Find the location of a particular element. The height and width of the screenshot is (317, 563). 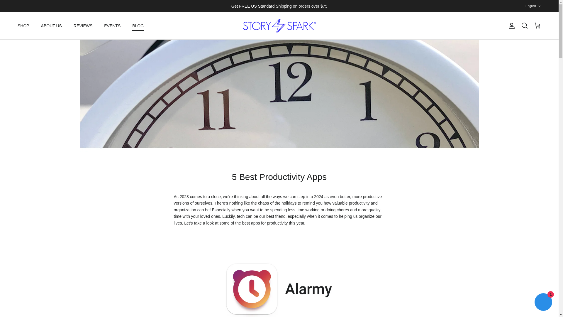

Account is located at coordinates (510, 26).